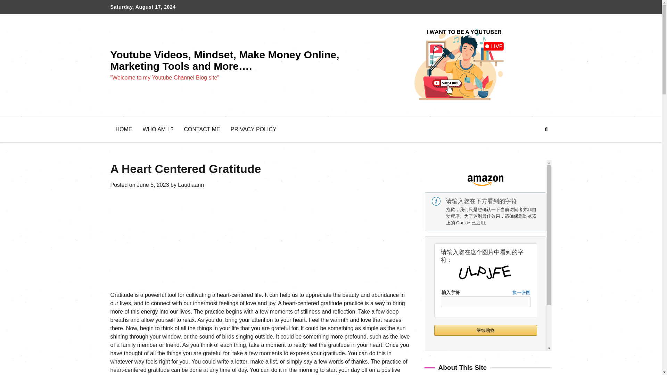 Image resolution: width=667 pixels, height=375 pixels. What do you see at coordinates (163, 240) in the screenshot?
I see `Advertisement` at bounding box center [163, 240].